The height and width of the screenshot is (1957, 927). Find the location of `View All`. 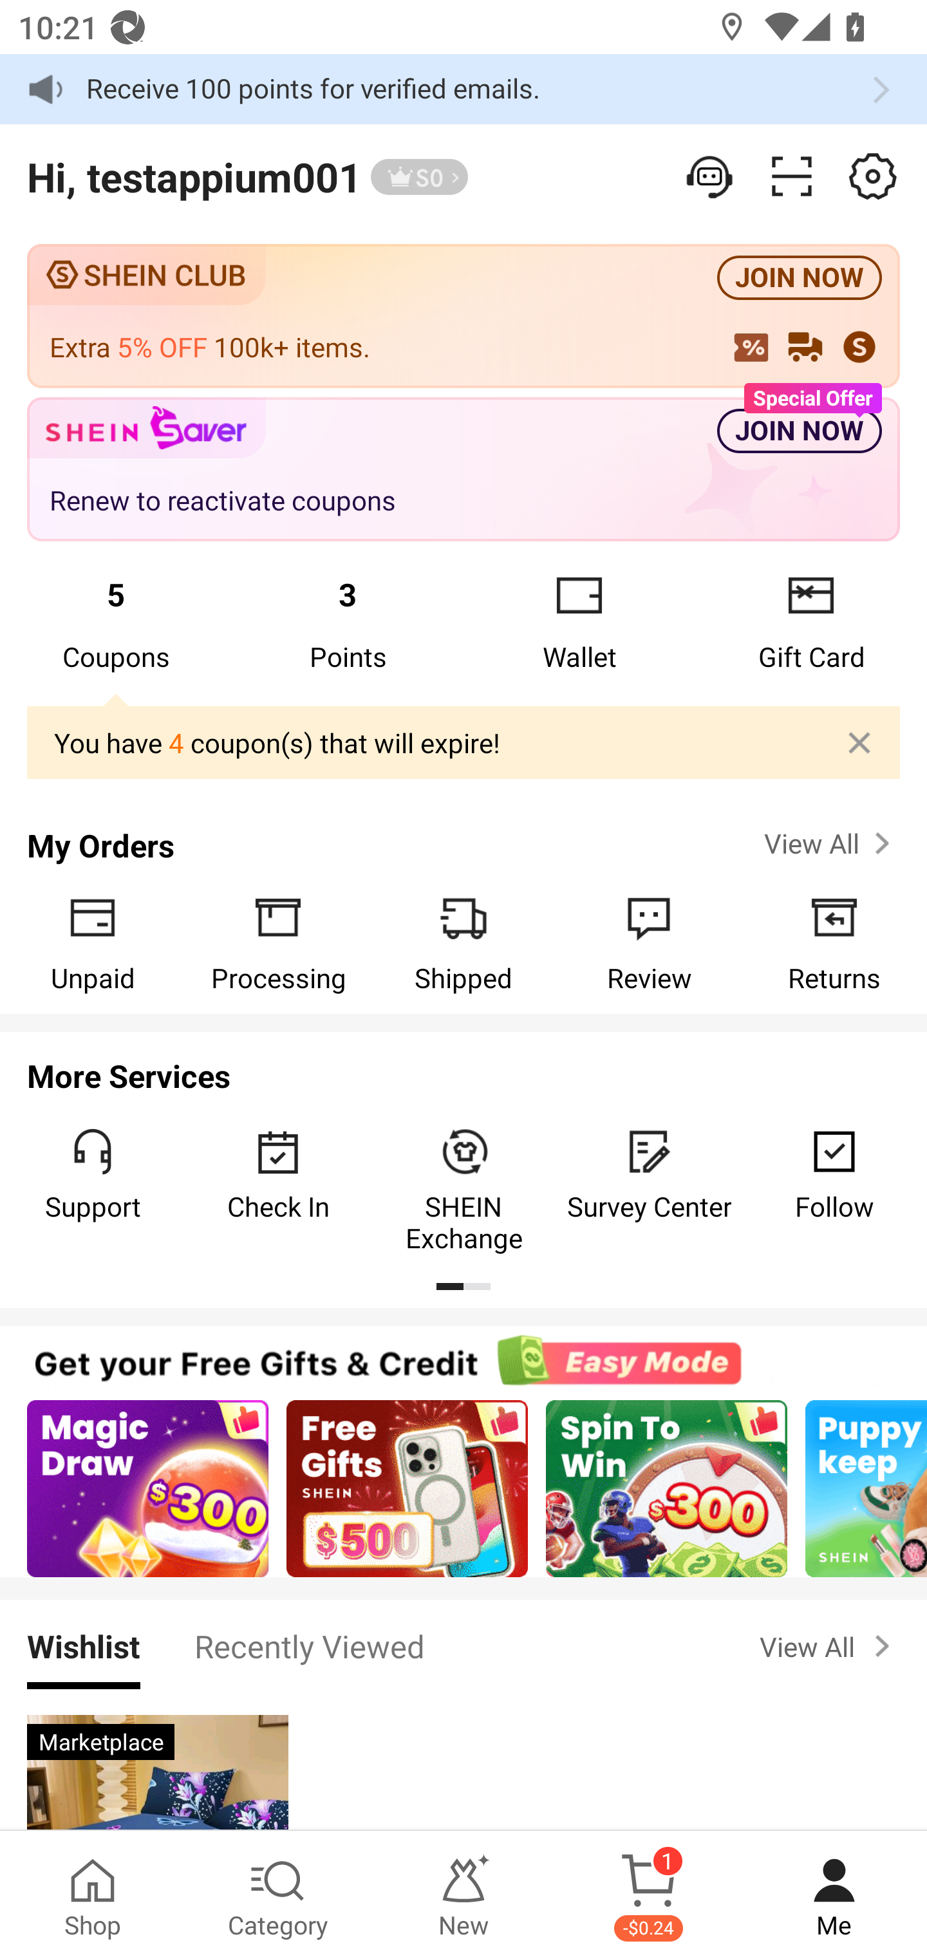

View All is located at coordinates (829, 1647).